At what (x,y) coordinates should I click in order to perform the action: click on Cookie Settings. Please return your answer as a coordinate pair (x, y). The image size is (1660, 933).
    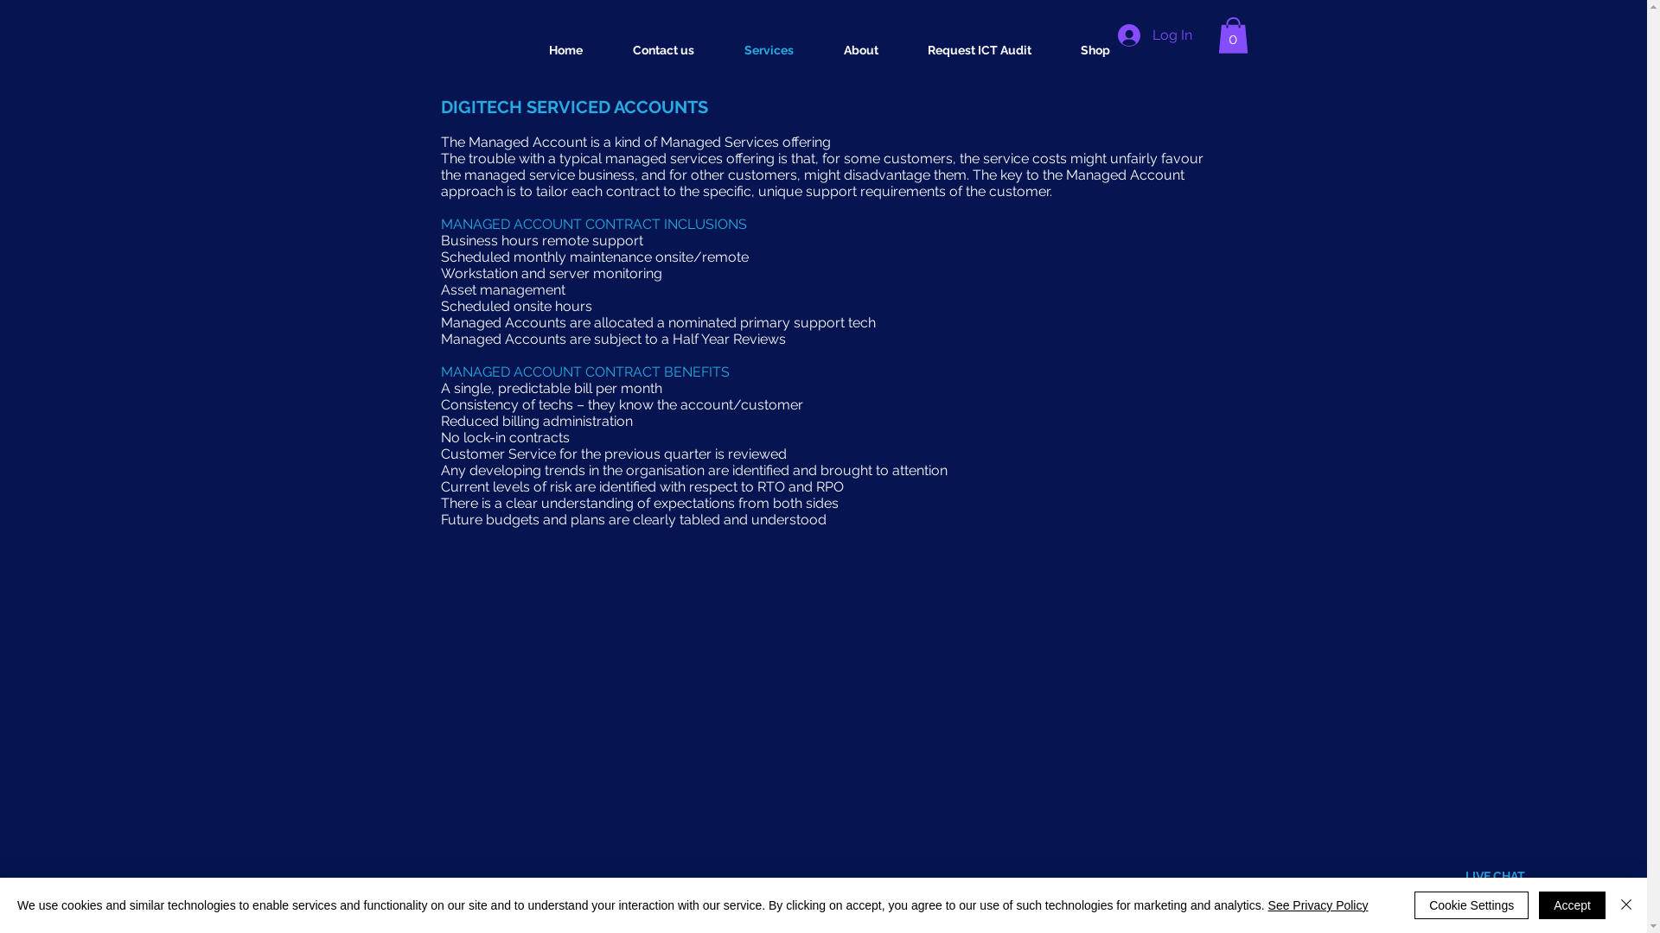
    Looking at the image, I should click on (1472, 905).